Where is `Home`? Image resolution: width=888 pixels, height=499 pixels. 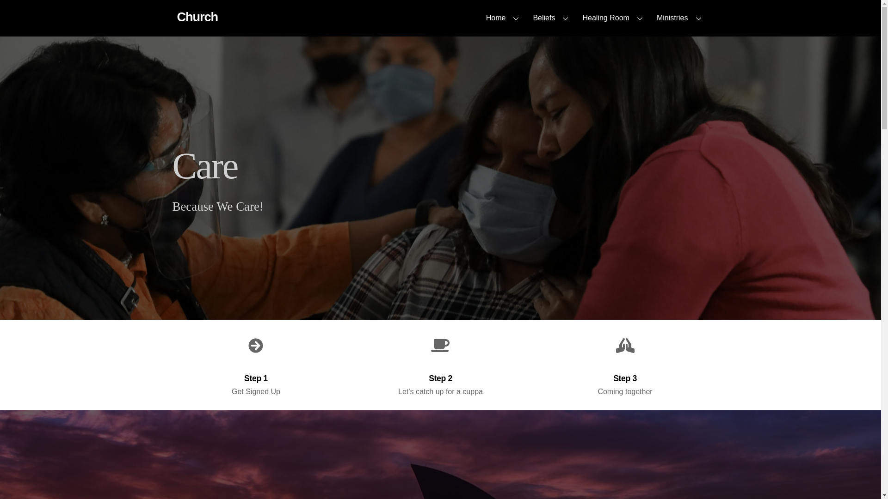
Home is located at coordinates (197, 17).